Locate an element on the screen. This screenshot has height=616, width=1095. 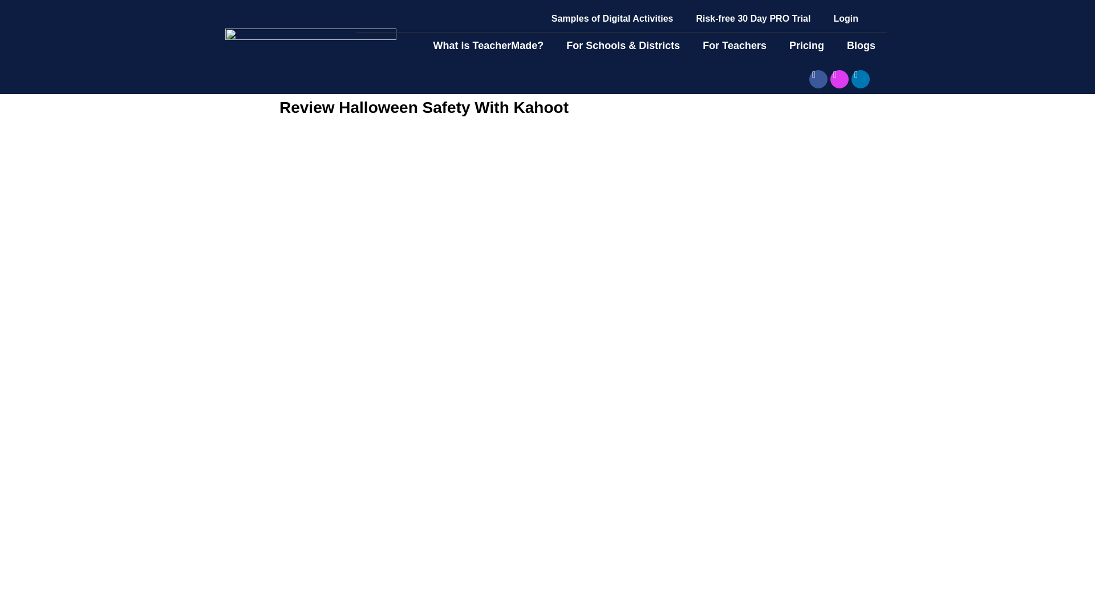
For Teachers is located at coordinates (734, 46).